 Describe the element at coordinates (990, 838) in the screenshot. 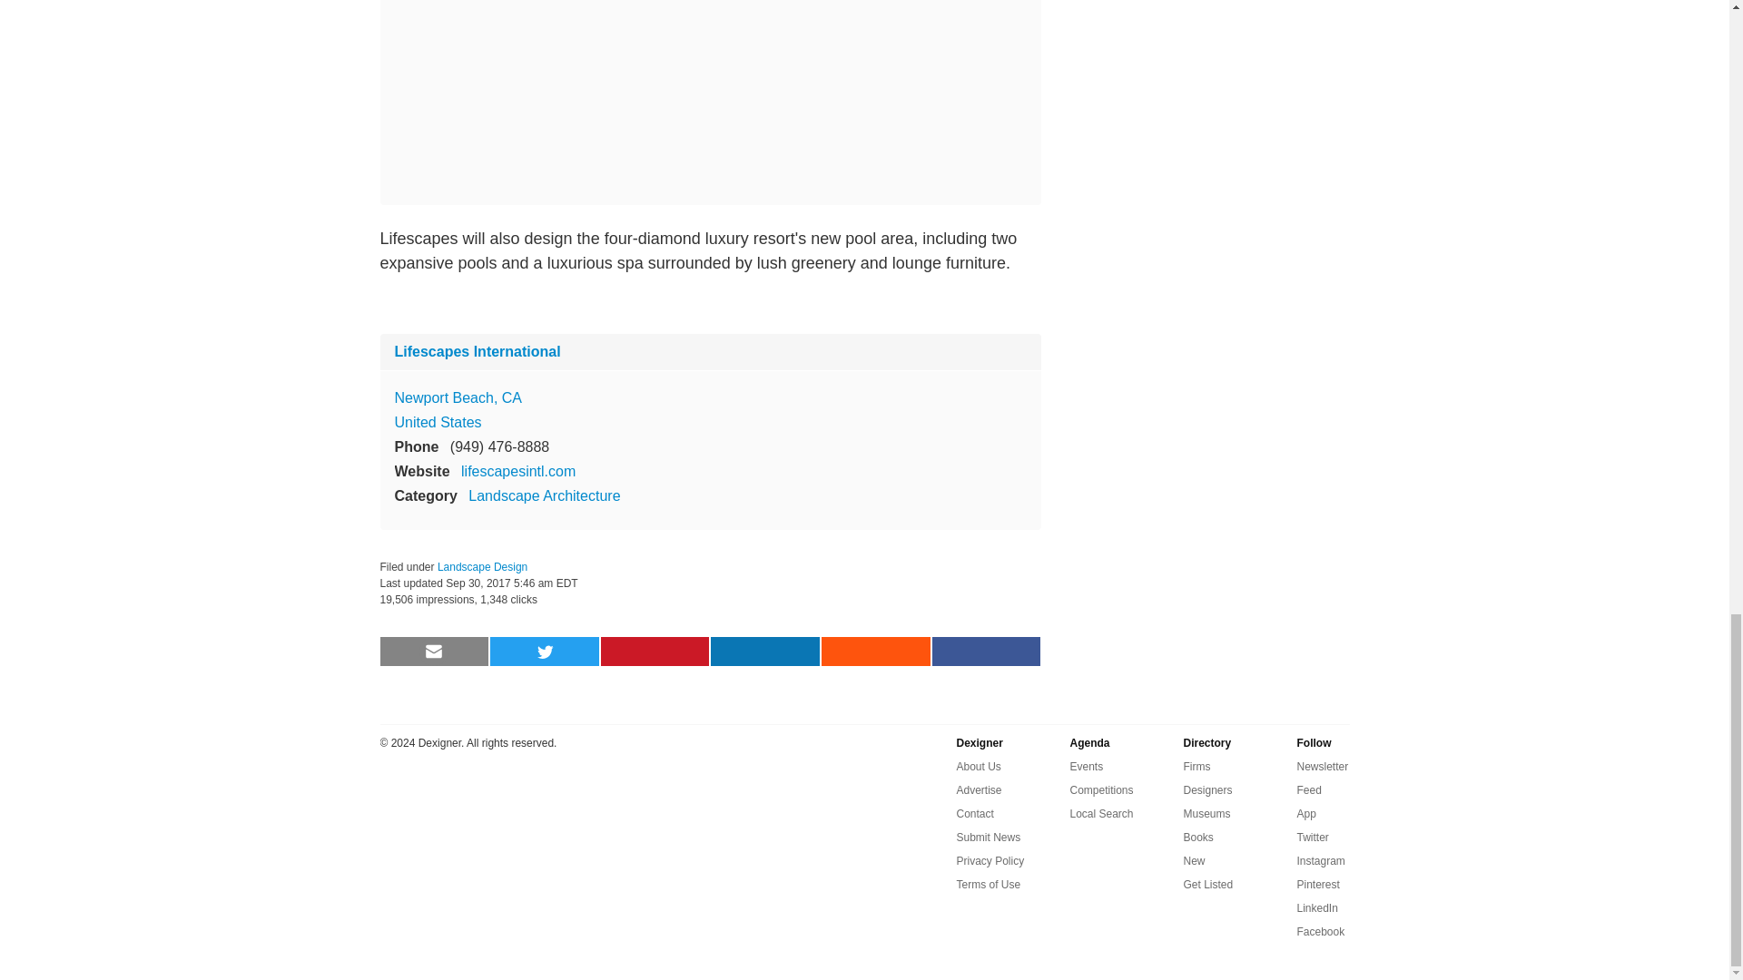

I see `Submit News` at that location.